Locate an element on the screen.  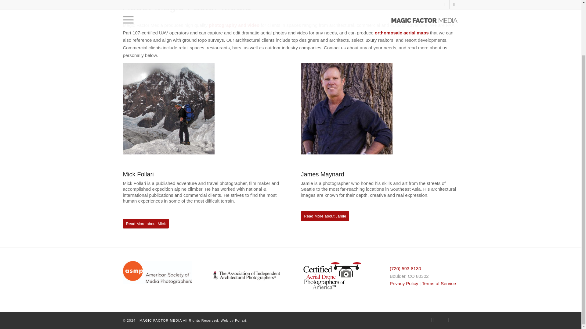
Facebook is located at coordinates (432, 320).